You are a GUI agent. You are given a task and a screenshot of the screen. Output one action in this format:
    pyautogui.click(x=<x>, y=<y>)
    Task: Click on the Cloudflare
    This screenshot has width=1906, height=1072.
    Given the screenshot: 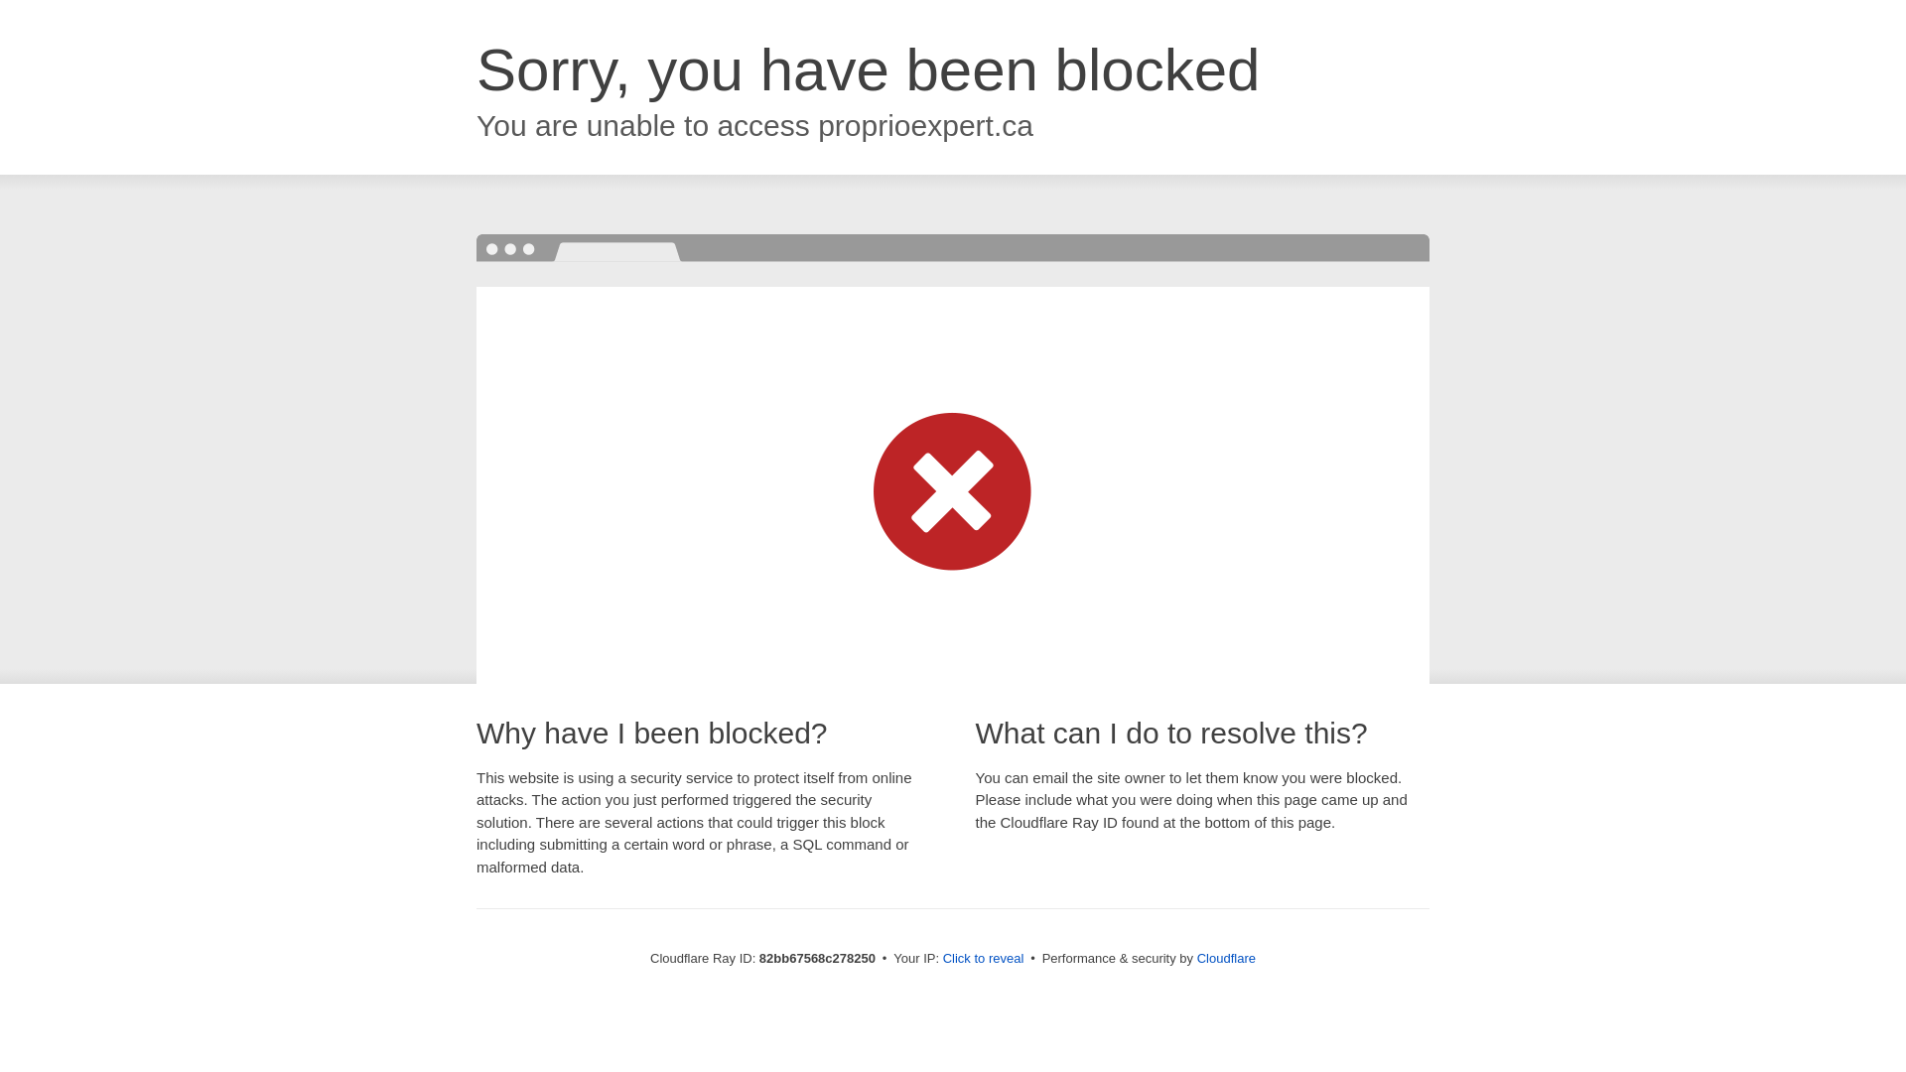 What is the action you would take?
    pyautogui.click(x=1227, y=959)
    